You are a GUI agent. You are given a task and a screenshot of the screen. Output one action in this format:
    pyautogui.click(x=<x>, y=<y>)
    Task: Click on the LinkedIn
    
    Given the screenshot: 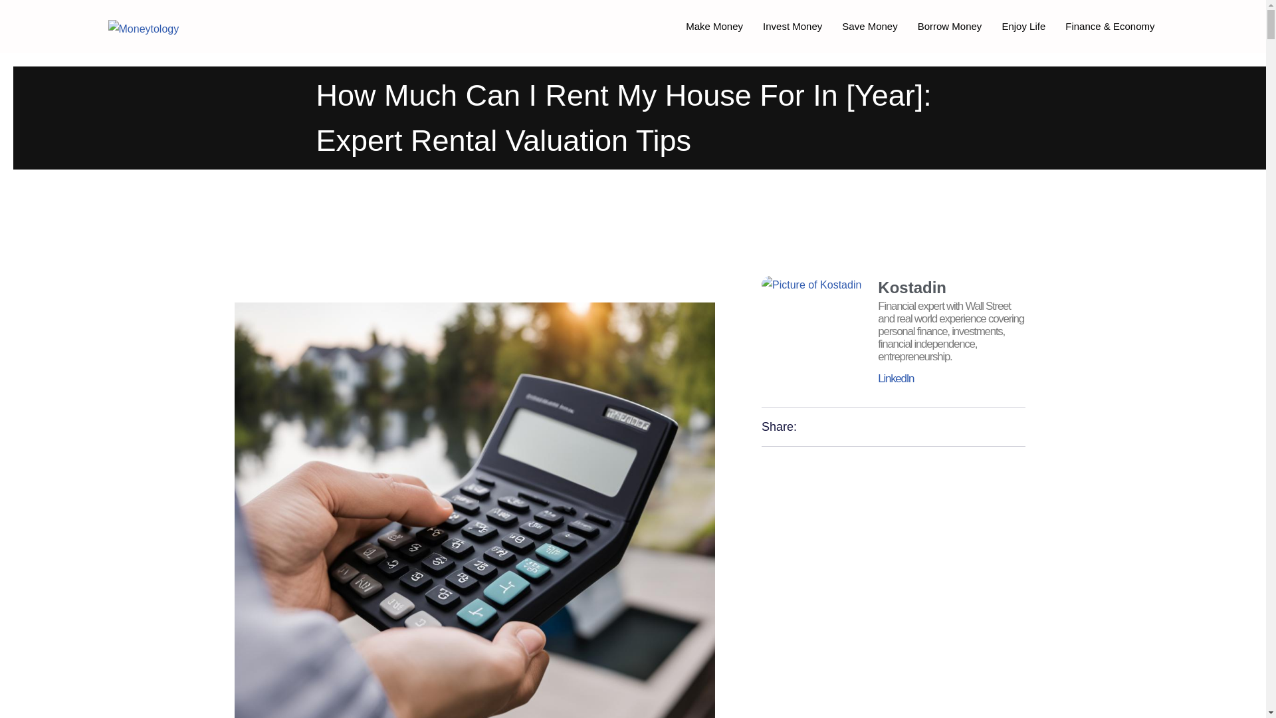 What is the action you would take?
    pyautogui.click(x=895, y=378)
    